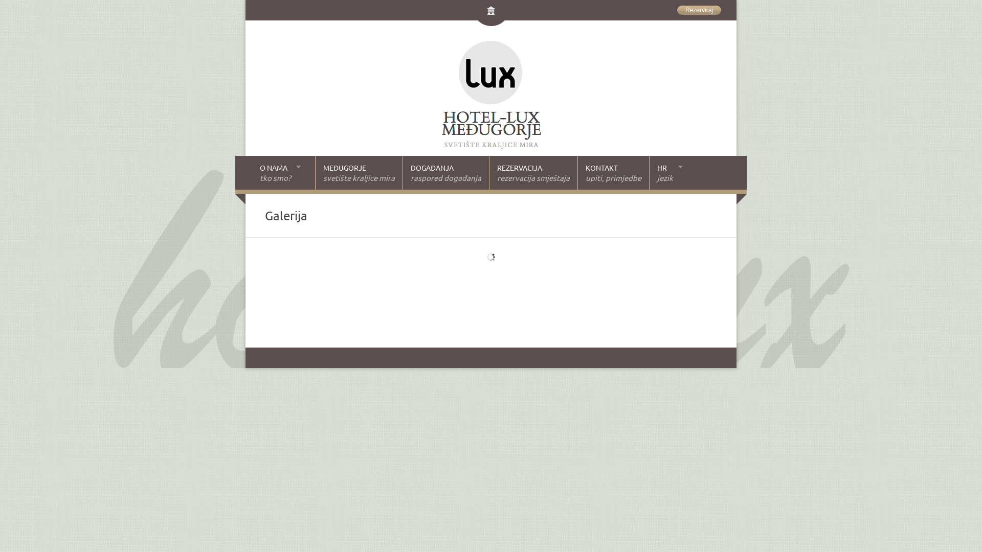 The width and height of the screenshot is (982, 552). Describe the element at coordinates (511, 315) in the screenshot. I see `DSC-31` at that location.